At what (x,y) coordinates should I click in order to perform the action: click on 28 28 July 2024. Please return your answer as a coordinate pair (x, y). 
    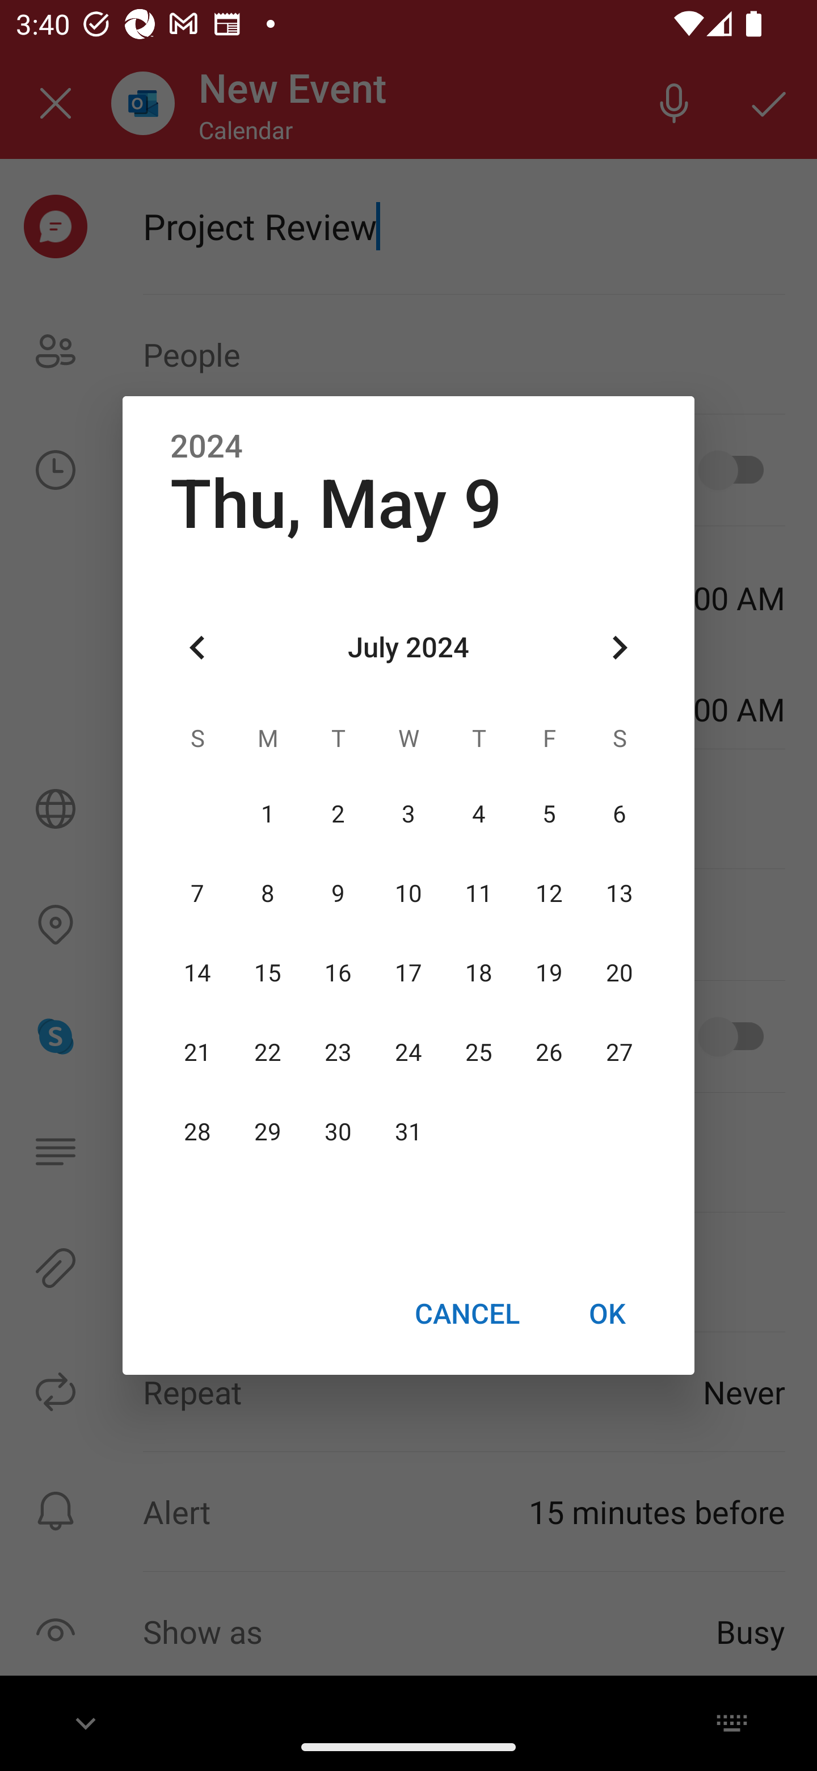
    Looking at the image, I should click on (197, 1132).